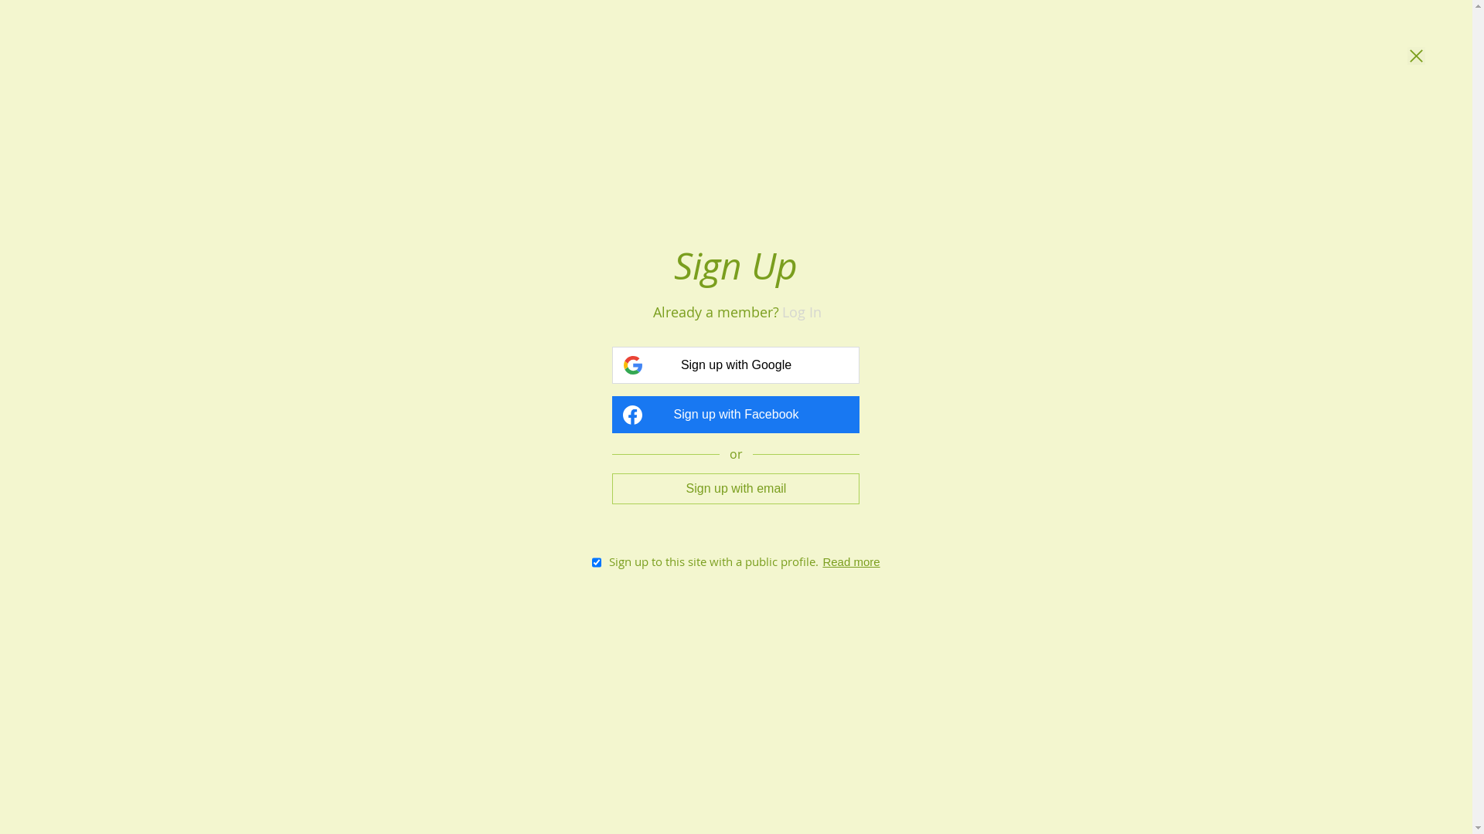 The height and width of the screenshot is (834, 1484). What do you see at coordinates (736, 415) in the screenshot?
I see `Sign up with Facebook` at bounding box center [736, 415].